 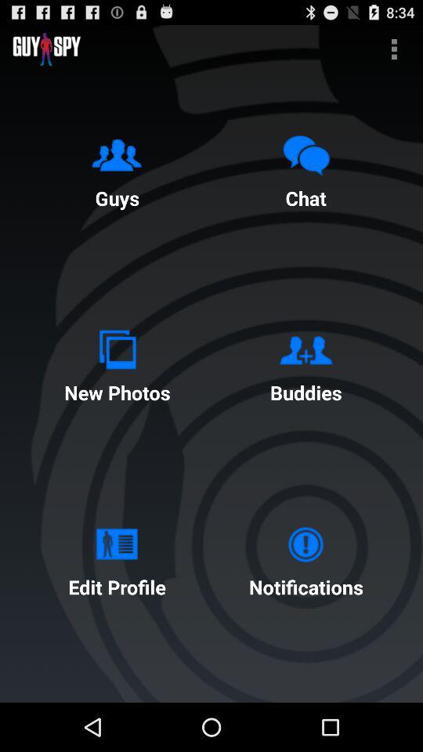 What do you see at coordinates (305, 558) in the screenshot?
I see `click the notifications button` at bounding box center [305, 558].